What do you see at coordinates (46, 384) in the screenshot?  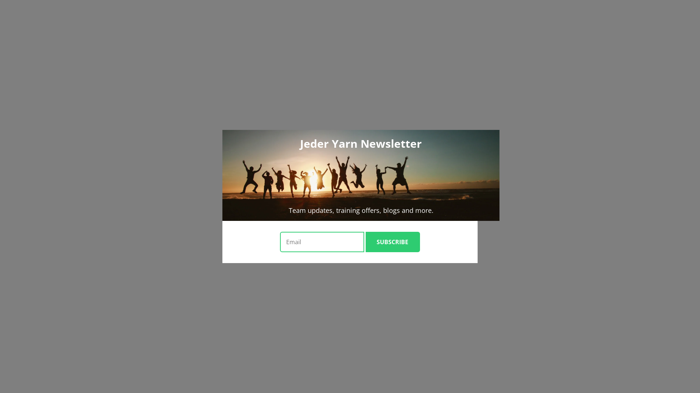 I see `Newsletters` at bounding box center [46, 384].